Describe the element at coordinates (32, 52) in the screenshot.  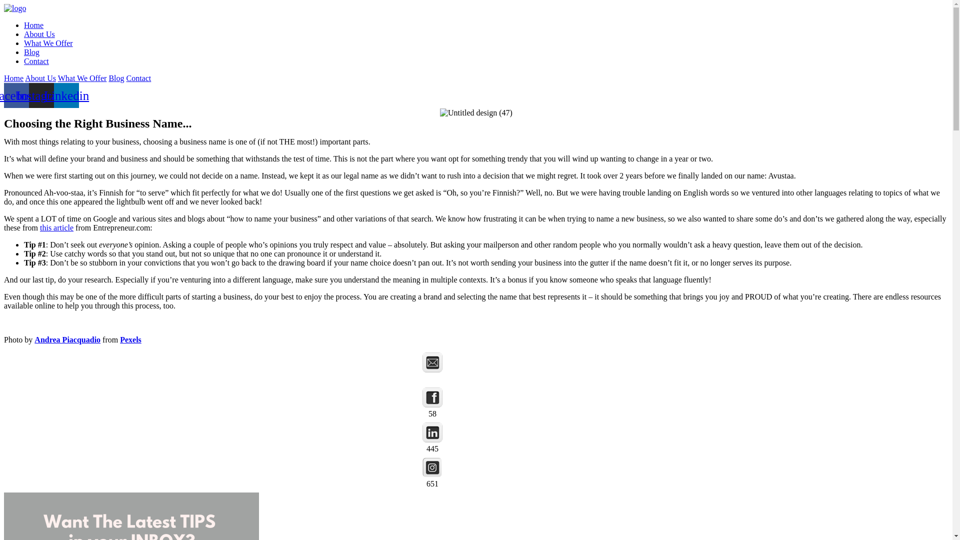
I see `Blog` at that location.